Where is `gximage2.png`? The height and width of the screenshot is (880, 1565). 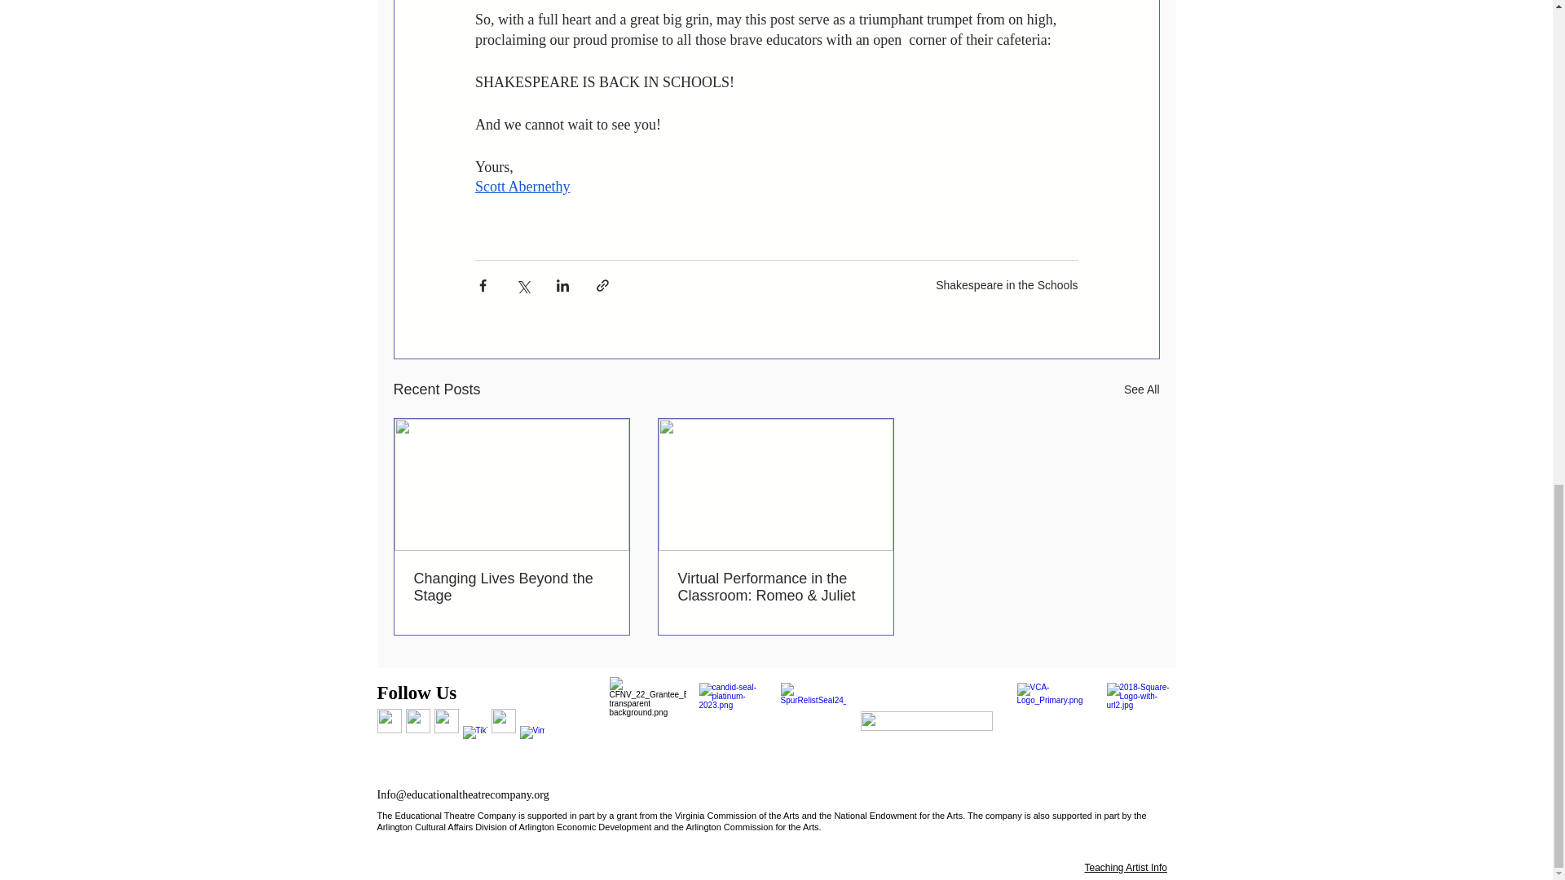
gximage2.png is located at coordinates (732, 715).